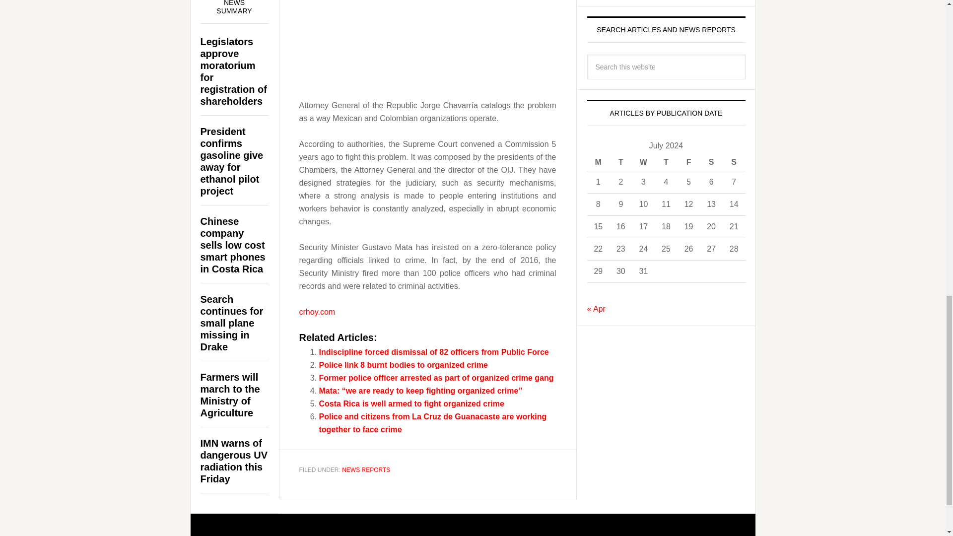 Image resolution: width=953 pixels, height=536 pixels. I want to click on Saturday, so click(711, 162).